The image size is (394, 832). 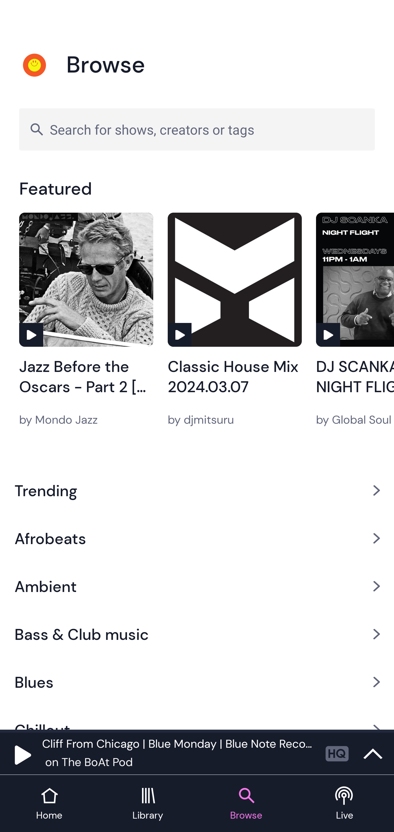 What do you see at coordinates (197, 538) in the screenshot?
I see `Afrobeats` at bounding box center [197, 538].